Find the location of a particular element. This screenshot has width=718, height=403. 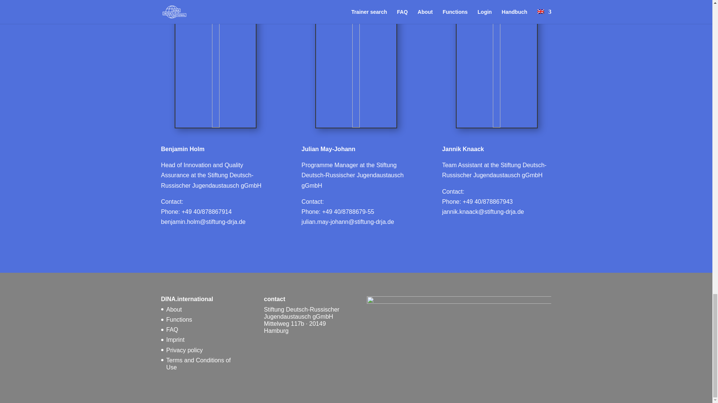

About is located at coordinates (174, 309).